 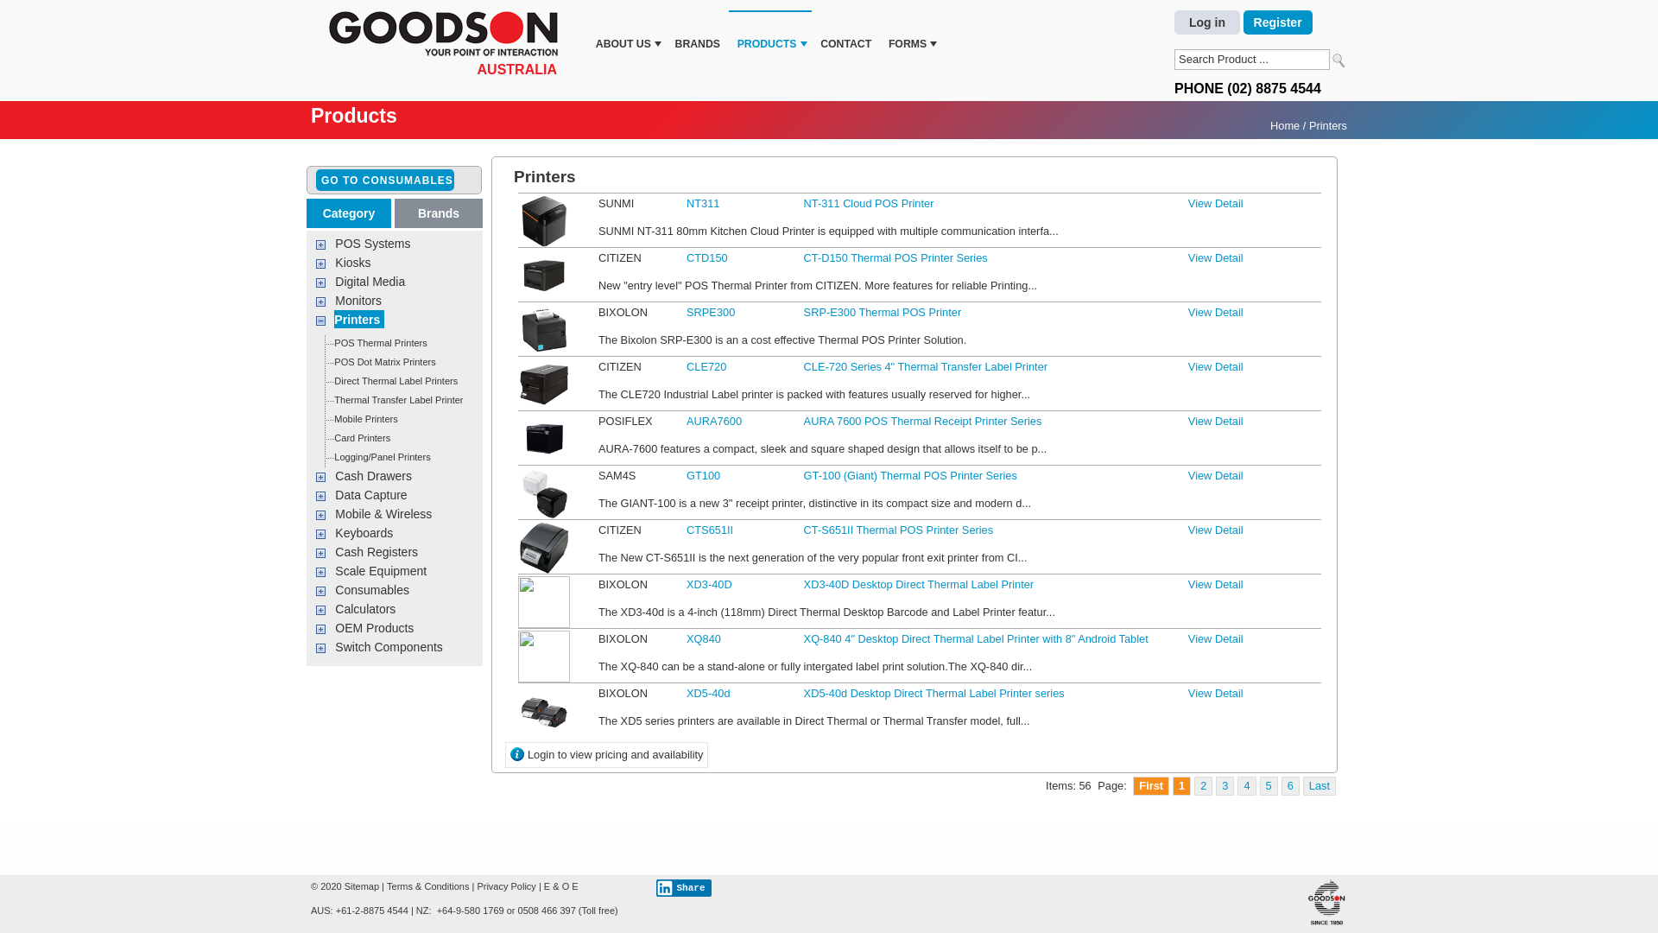 What do you see at coordinates (380, 344) in the screenshot?
I see `POS Thermal Printers` at bounding box center [380, 344].